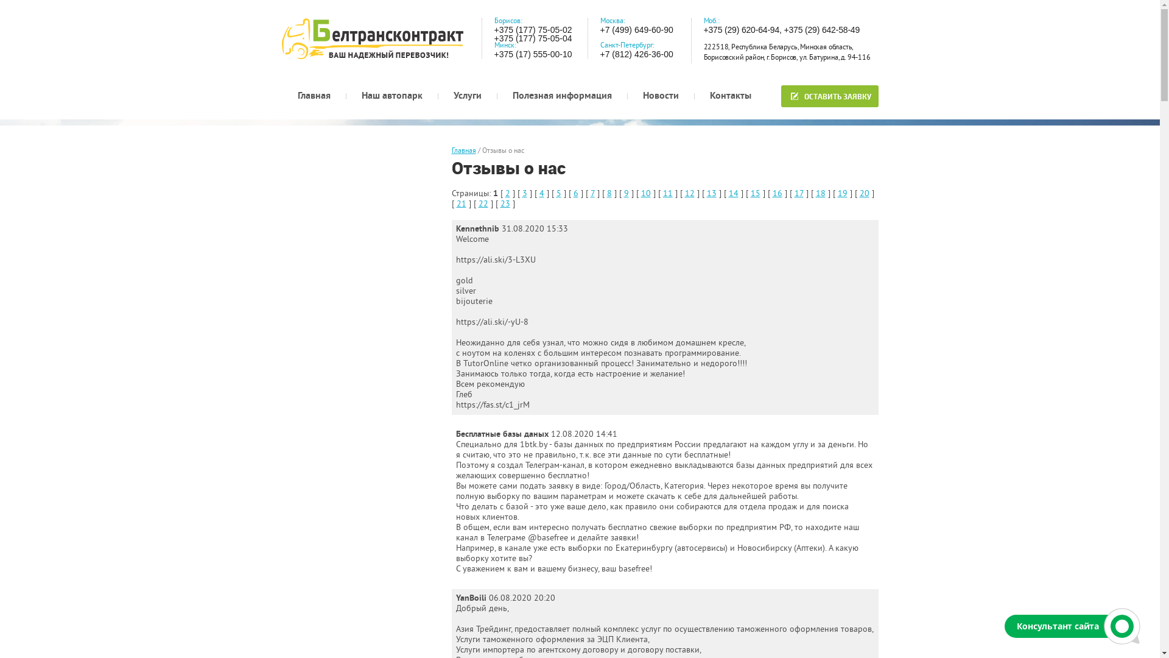 The width and height of the screenshot is (1169, 658). Describe the element at coordinates (626, 194) in the screenshot. I see `9` at that location.